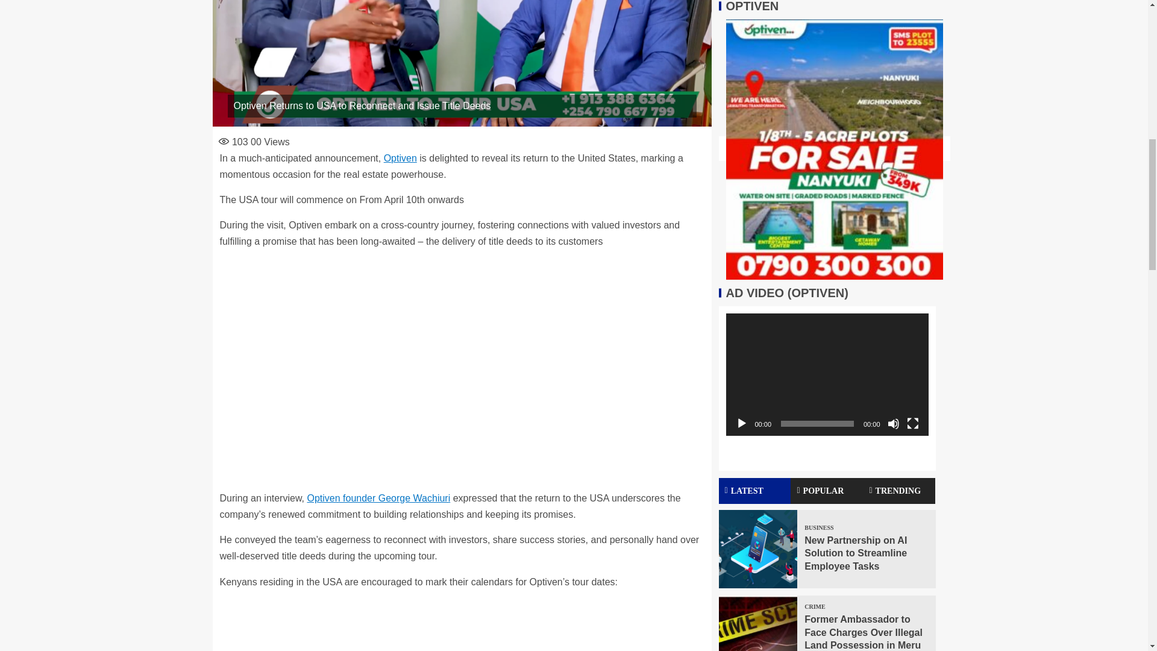 This screenshot has height=651, width=1157. What do you see at coordinates (893, 153) in the screenshot?
I see `Mute` at bounding box center [893, 153].